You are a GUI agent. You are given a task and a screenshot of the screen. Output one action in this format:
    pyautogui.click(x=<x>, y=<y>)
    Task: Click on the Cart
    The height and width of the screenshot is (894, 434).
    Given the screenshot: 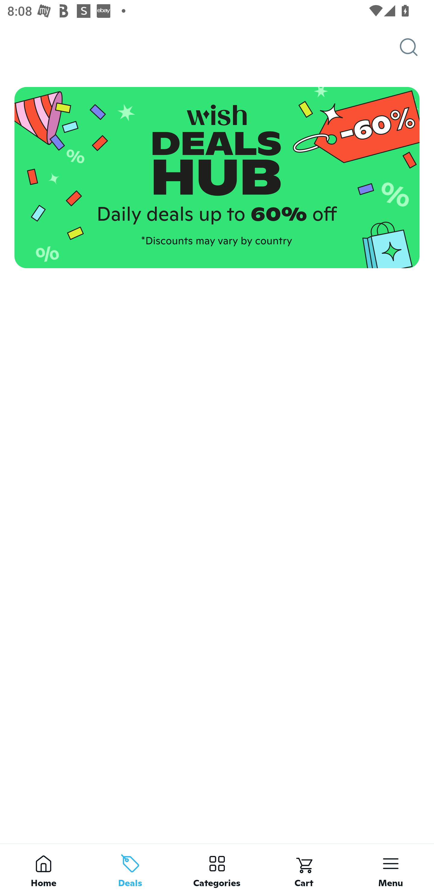 What is the action you would take?
    pyautogui.click(x=304, y=869)
    